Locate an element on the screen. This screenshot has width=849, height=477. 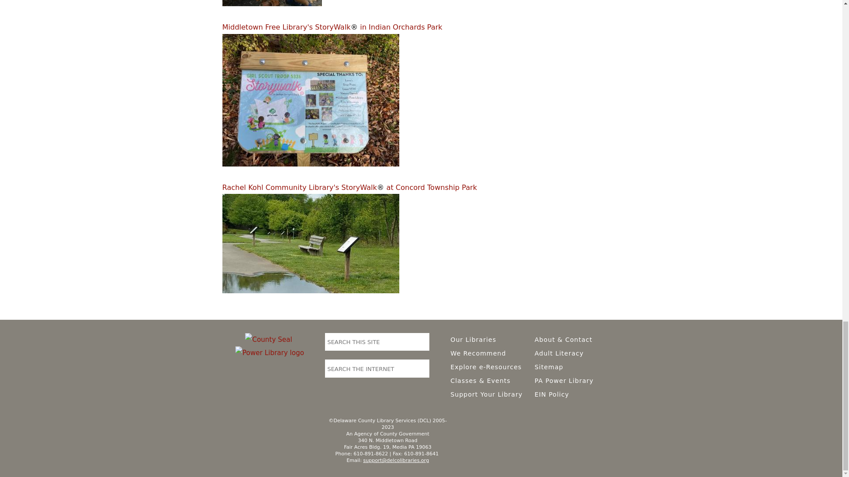
Search! is located at coordinates (421, 368).